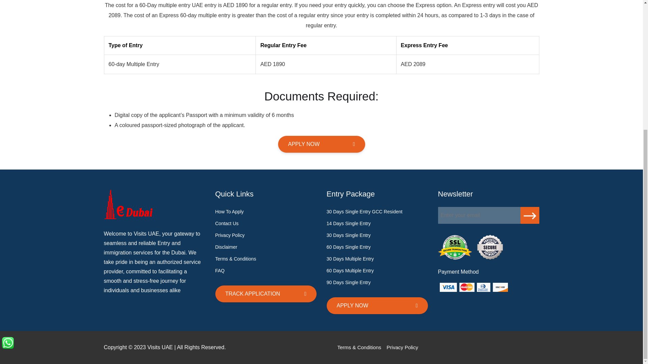 The height and width of the screenshot is (364, 648). I want to click on 90 Days Single Entry, so click(348, 282).